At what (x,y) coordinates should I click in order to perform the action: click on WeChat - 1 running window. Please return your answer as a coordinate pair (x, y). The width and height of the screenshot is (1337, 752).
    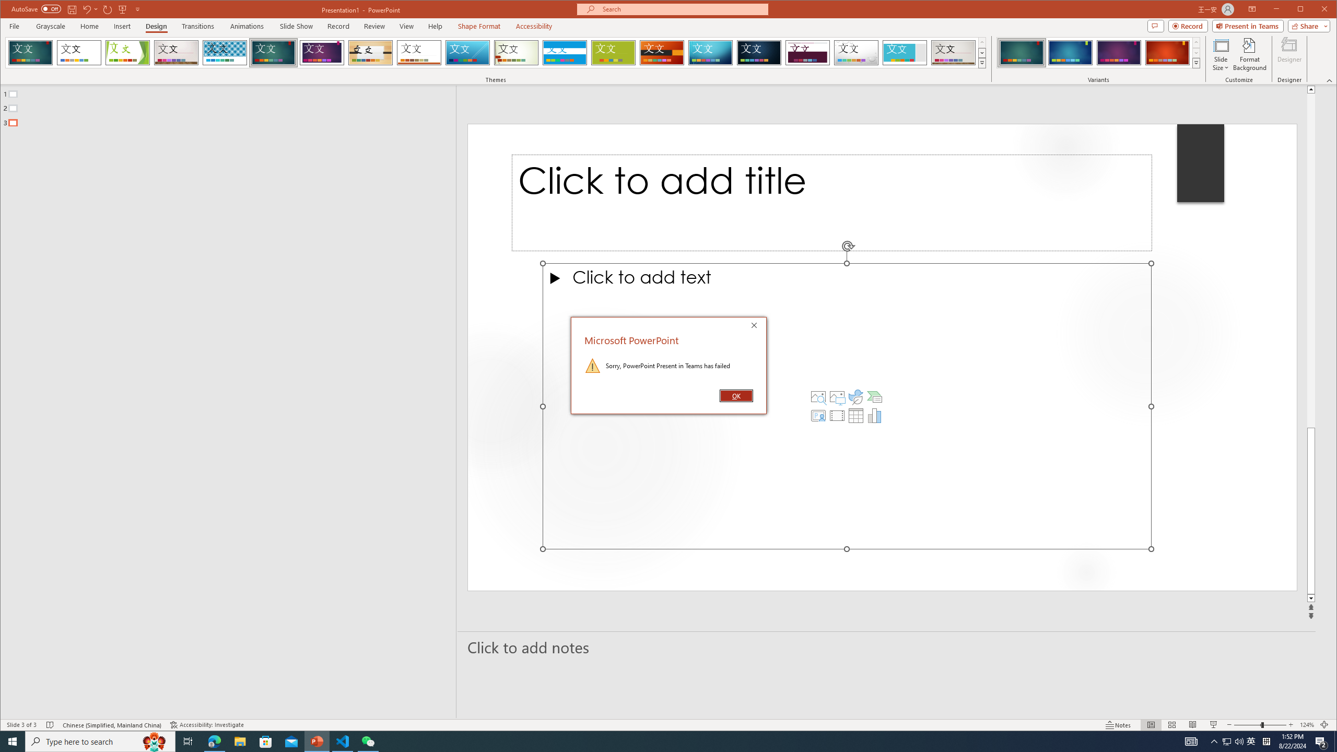
    Looking at the image, I should click on (368, 742).